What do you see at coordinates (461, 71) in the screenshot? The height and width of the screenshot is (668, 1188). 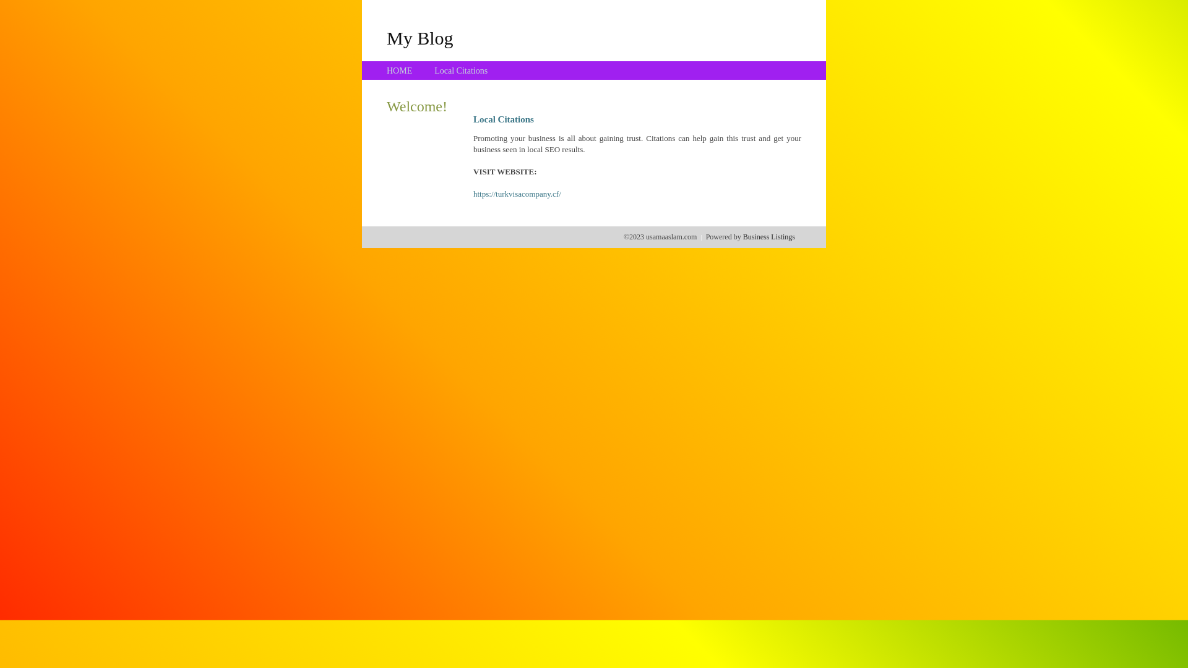 I see `Local Citations` at bounding box center [461, 71].